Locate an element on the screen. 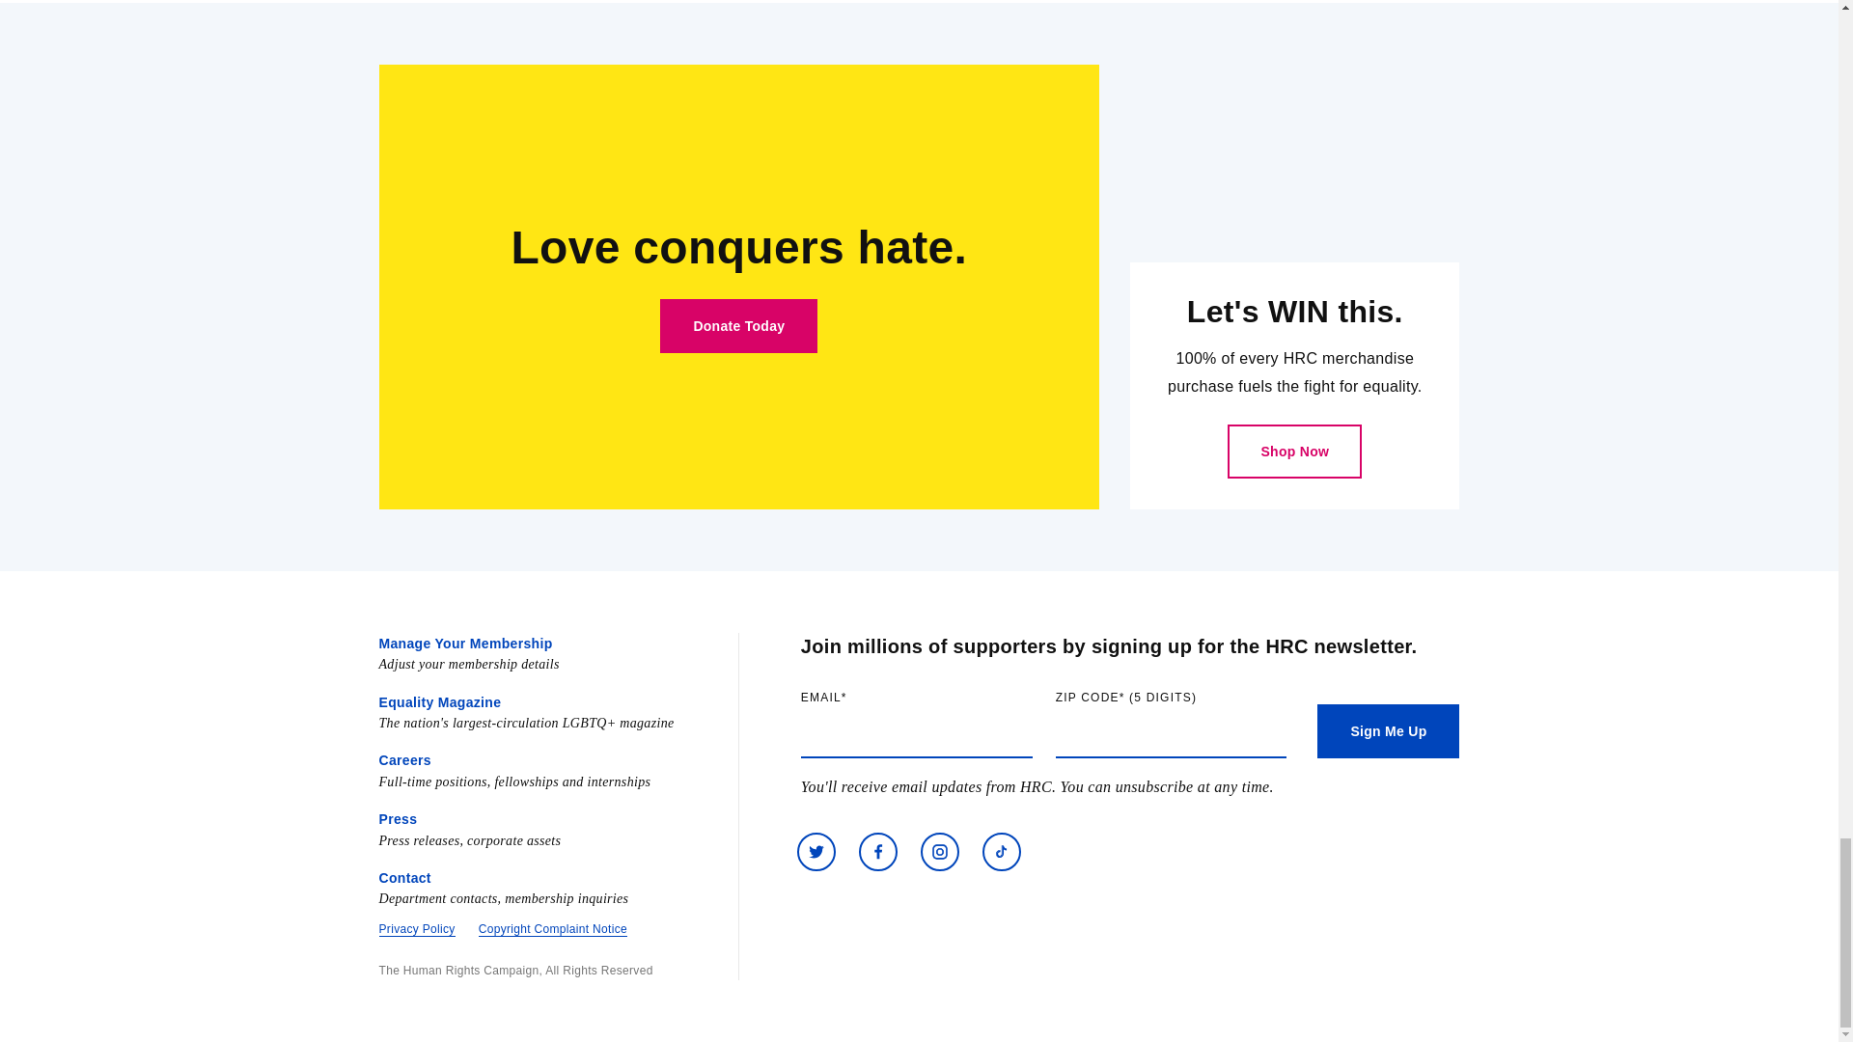 This screenshot has height=1042, width=1853. Shop Now is located at coordinates (1294, 451).